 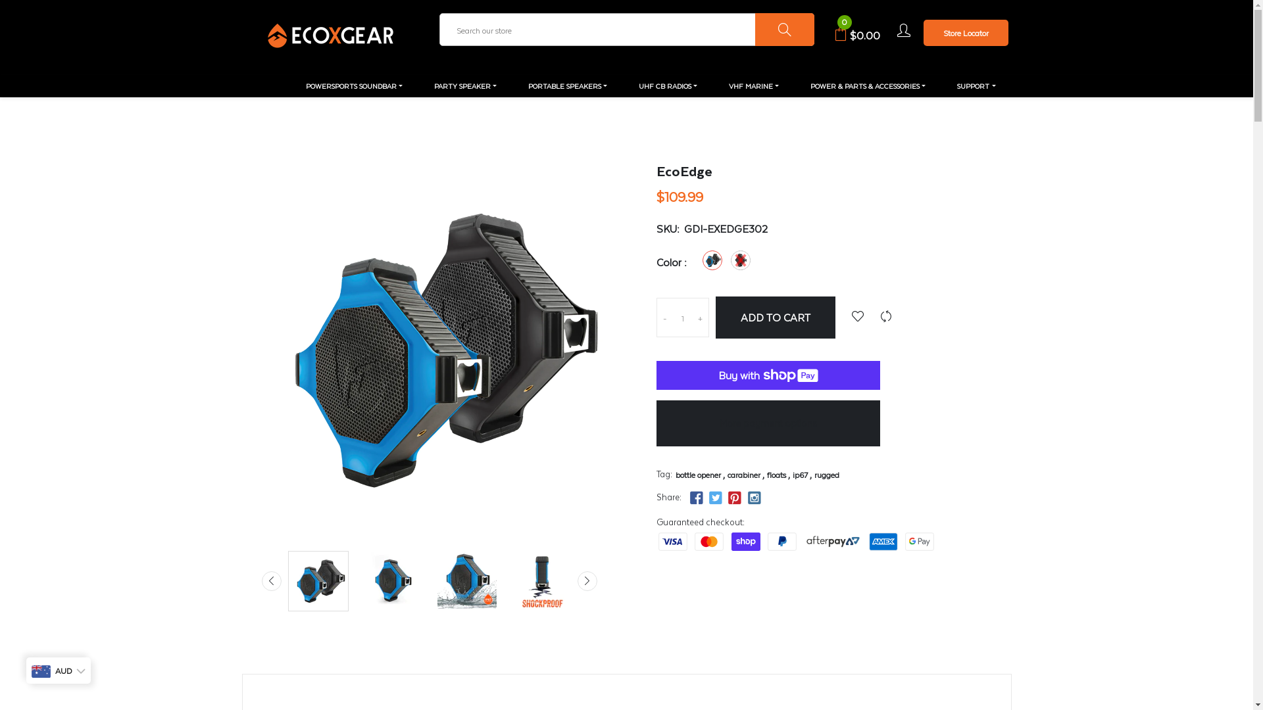 I want to click on carabiner, so click(x=744, y=475).